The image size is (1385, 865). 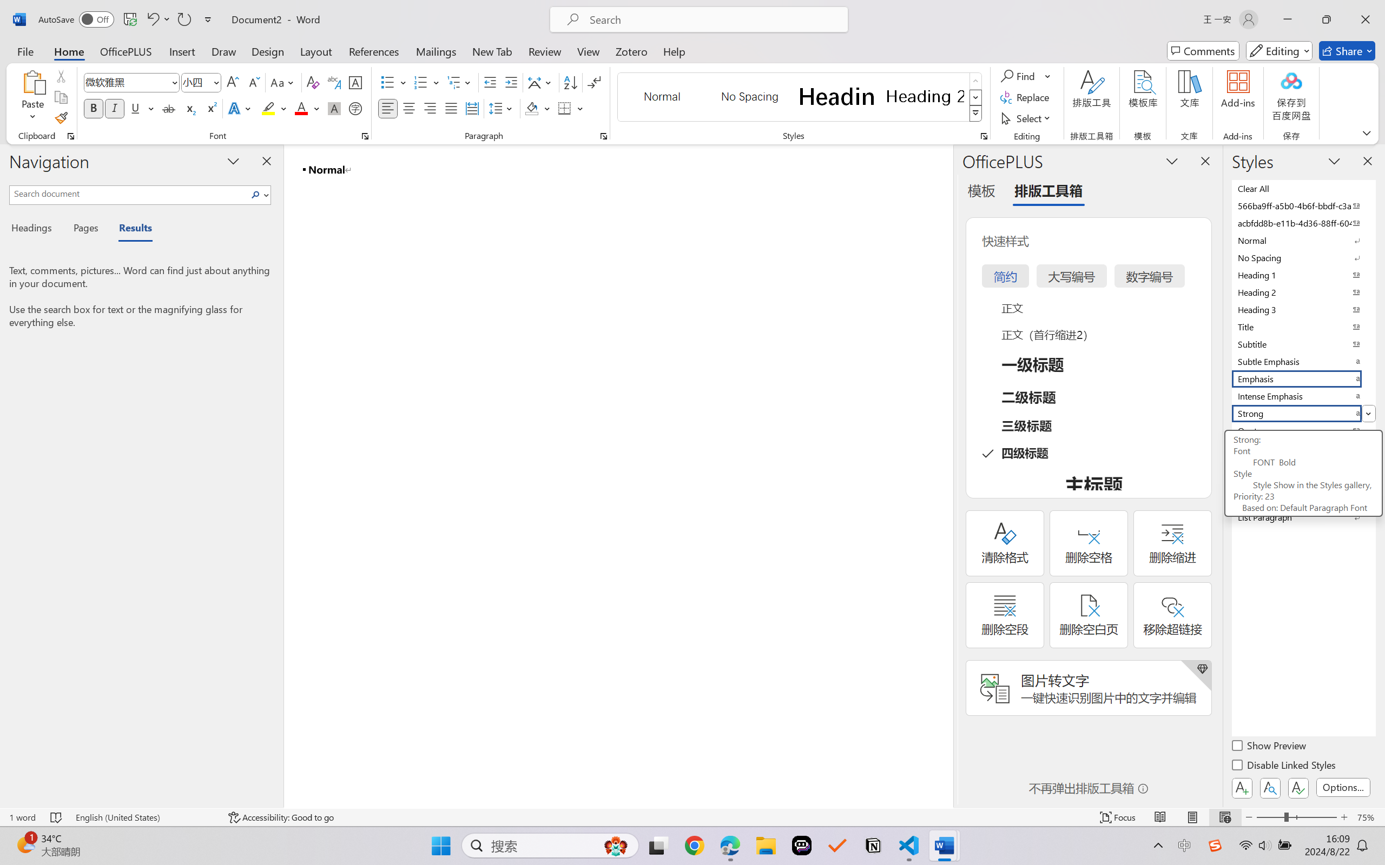 What do you see at coordinates (589, 51) in the screenshot?
I see `View` at bounding box center [589, 51].